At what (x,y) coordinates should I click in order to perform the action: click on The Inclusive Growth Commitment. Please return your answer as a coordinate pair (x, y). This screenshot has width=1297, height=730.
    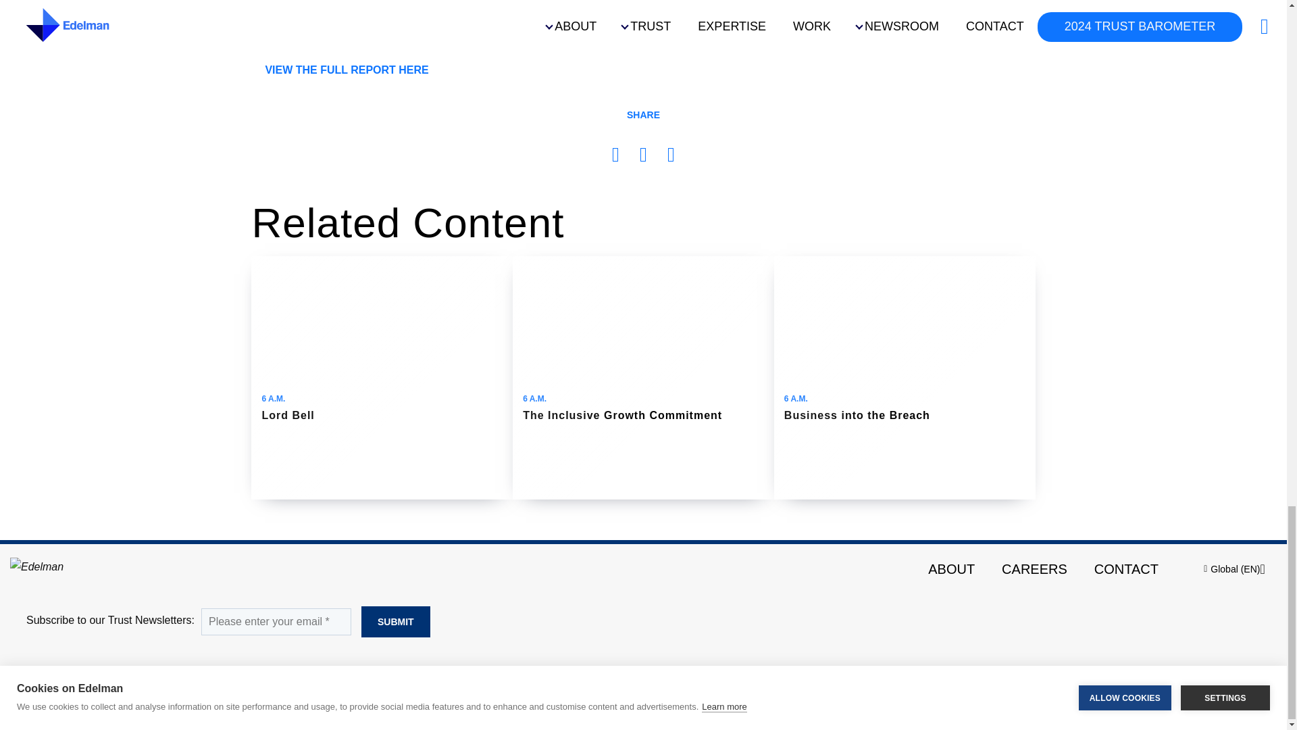
    Looking at the image, I should click on (643, 377).